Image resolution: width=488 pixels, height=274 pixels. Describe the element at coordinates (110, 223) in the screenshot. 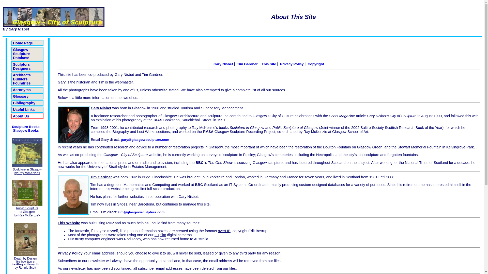

I see `PHP` at that location.